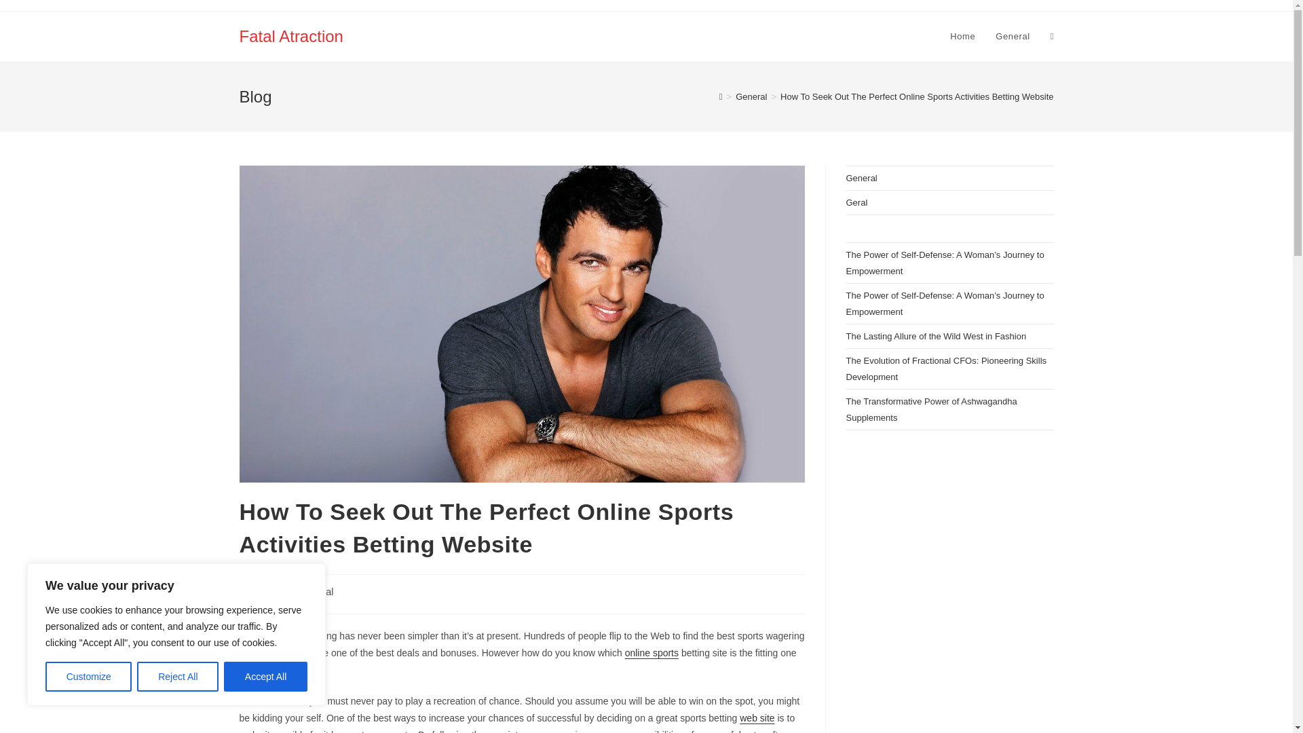 Image resolution: width=1303 pixels, height=733 pixels. I want to click on General, so click(1013, 37).